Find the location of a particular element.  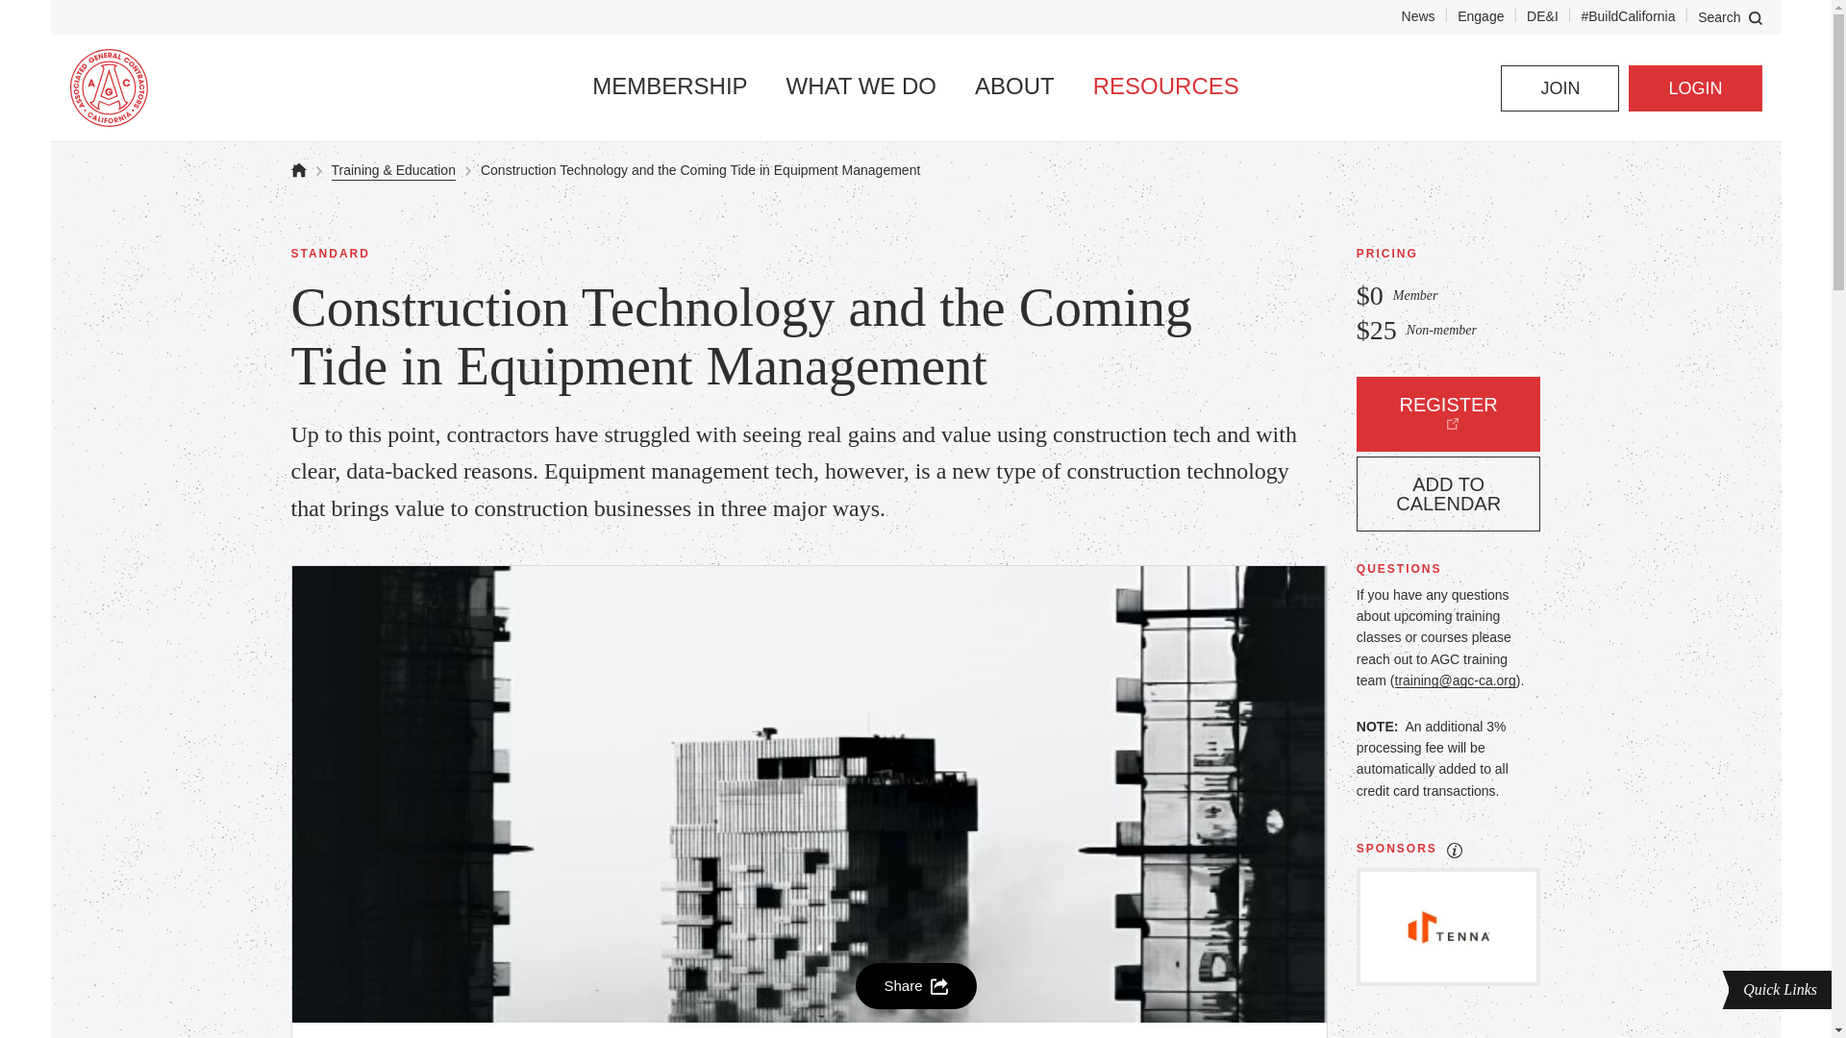

Search is located at coordinates (1729, 15).